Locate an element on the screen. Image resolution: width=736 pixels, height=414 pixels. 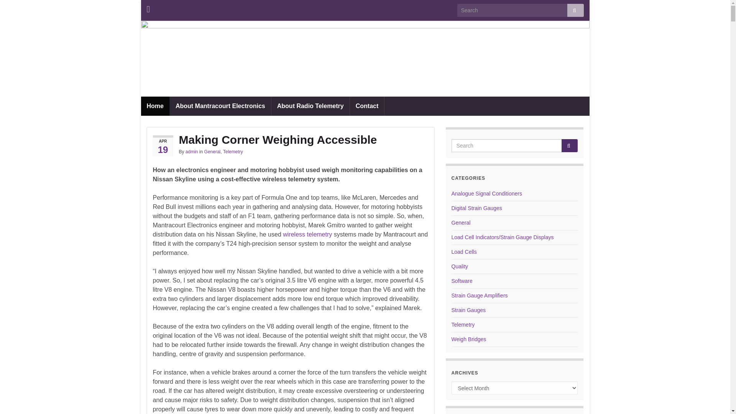
Telemetry is located at coordinates (233, 151).